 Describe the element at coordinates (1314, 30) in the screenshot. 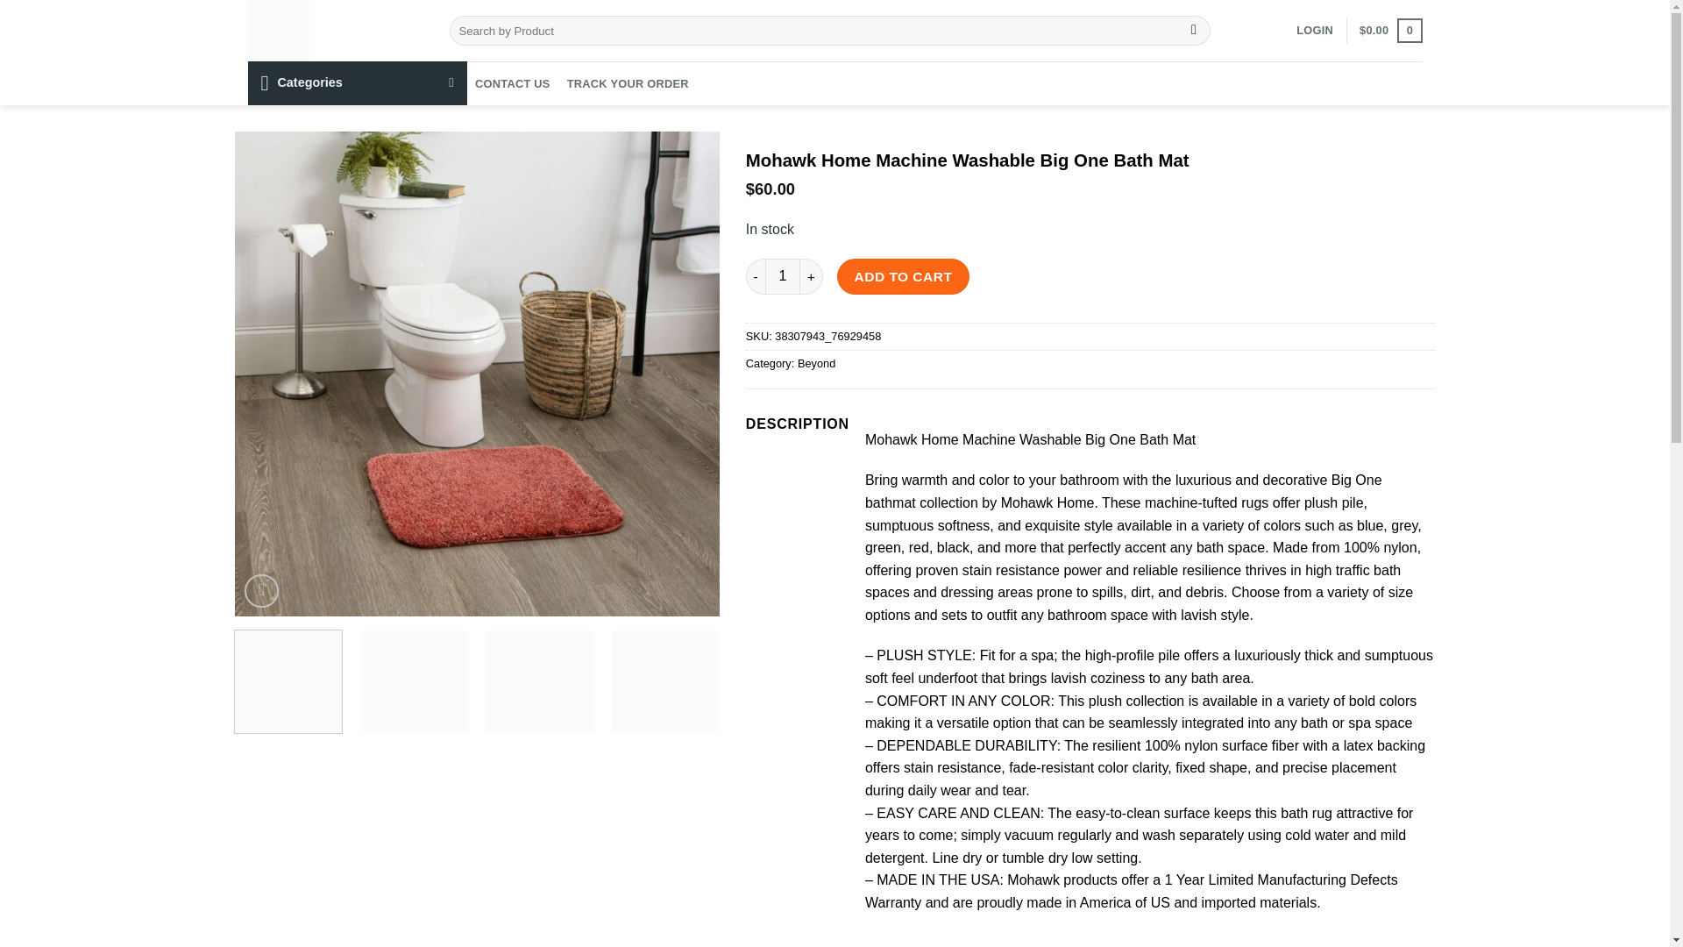

I see `Login` at that location.